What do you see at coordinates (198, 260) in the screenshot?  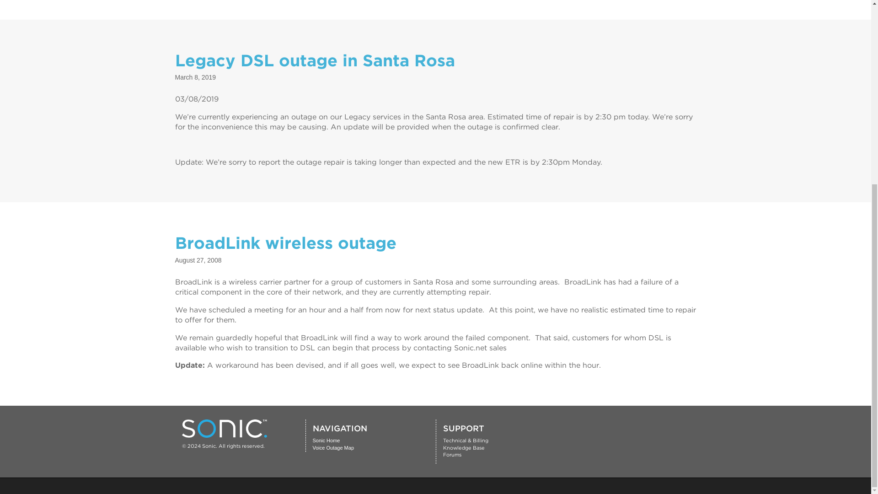 I see `August 27, 2008` at bounding box center [198, 260].